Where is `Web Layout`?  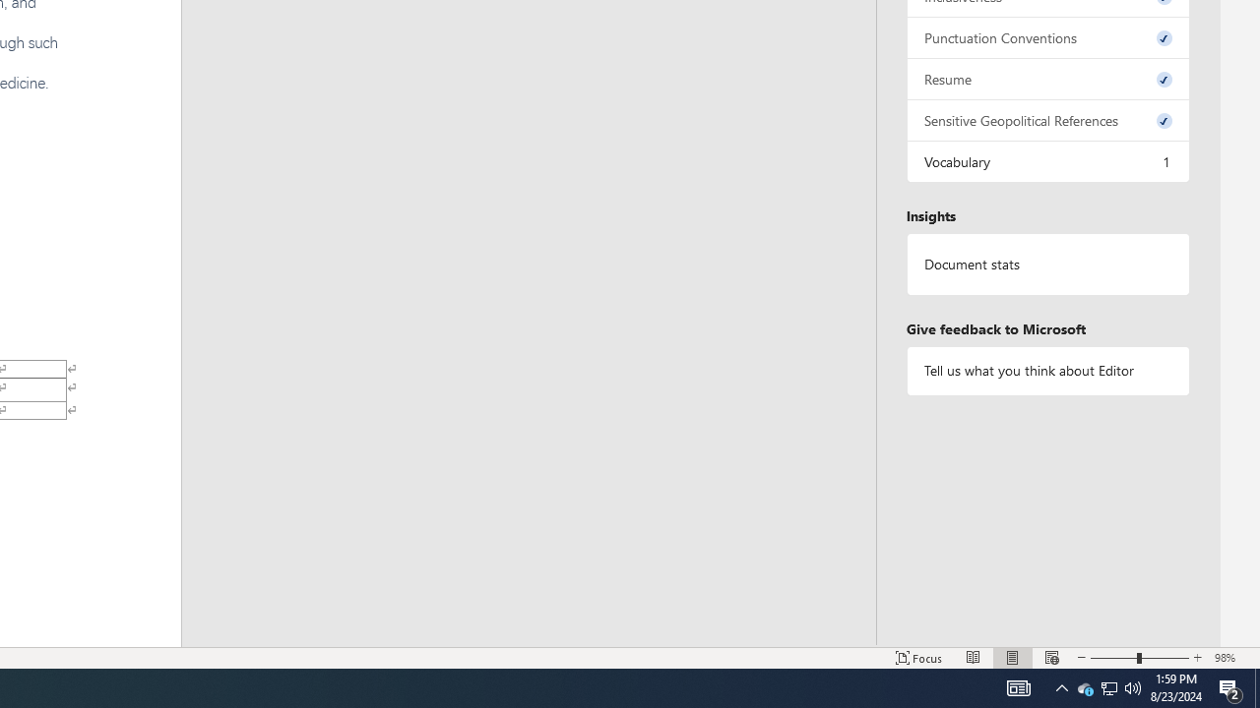
Web Layout is located at coordinates (1052, 657).